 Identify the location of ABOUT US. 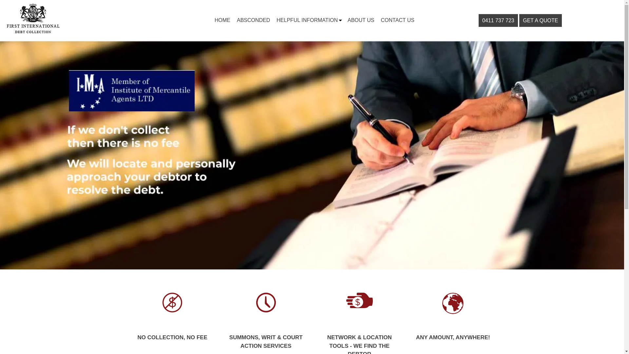
(361, 20).